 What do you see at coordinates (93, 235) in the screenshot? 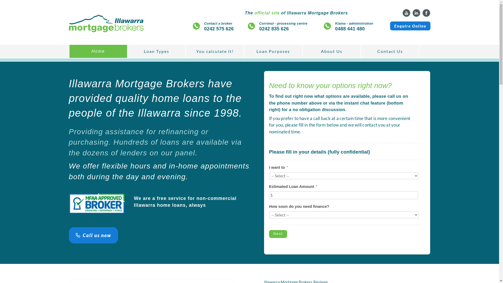
I see `Call us now` at bounding box center [93, 235].